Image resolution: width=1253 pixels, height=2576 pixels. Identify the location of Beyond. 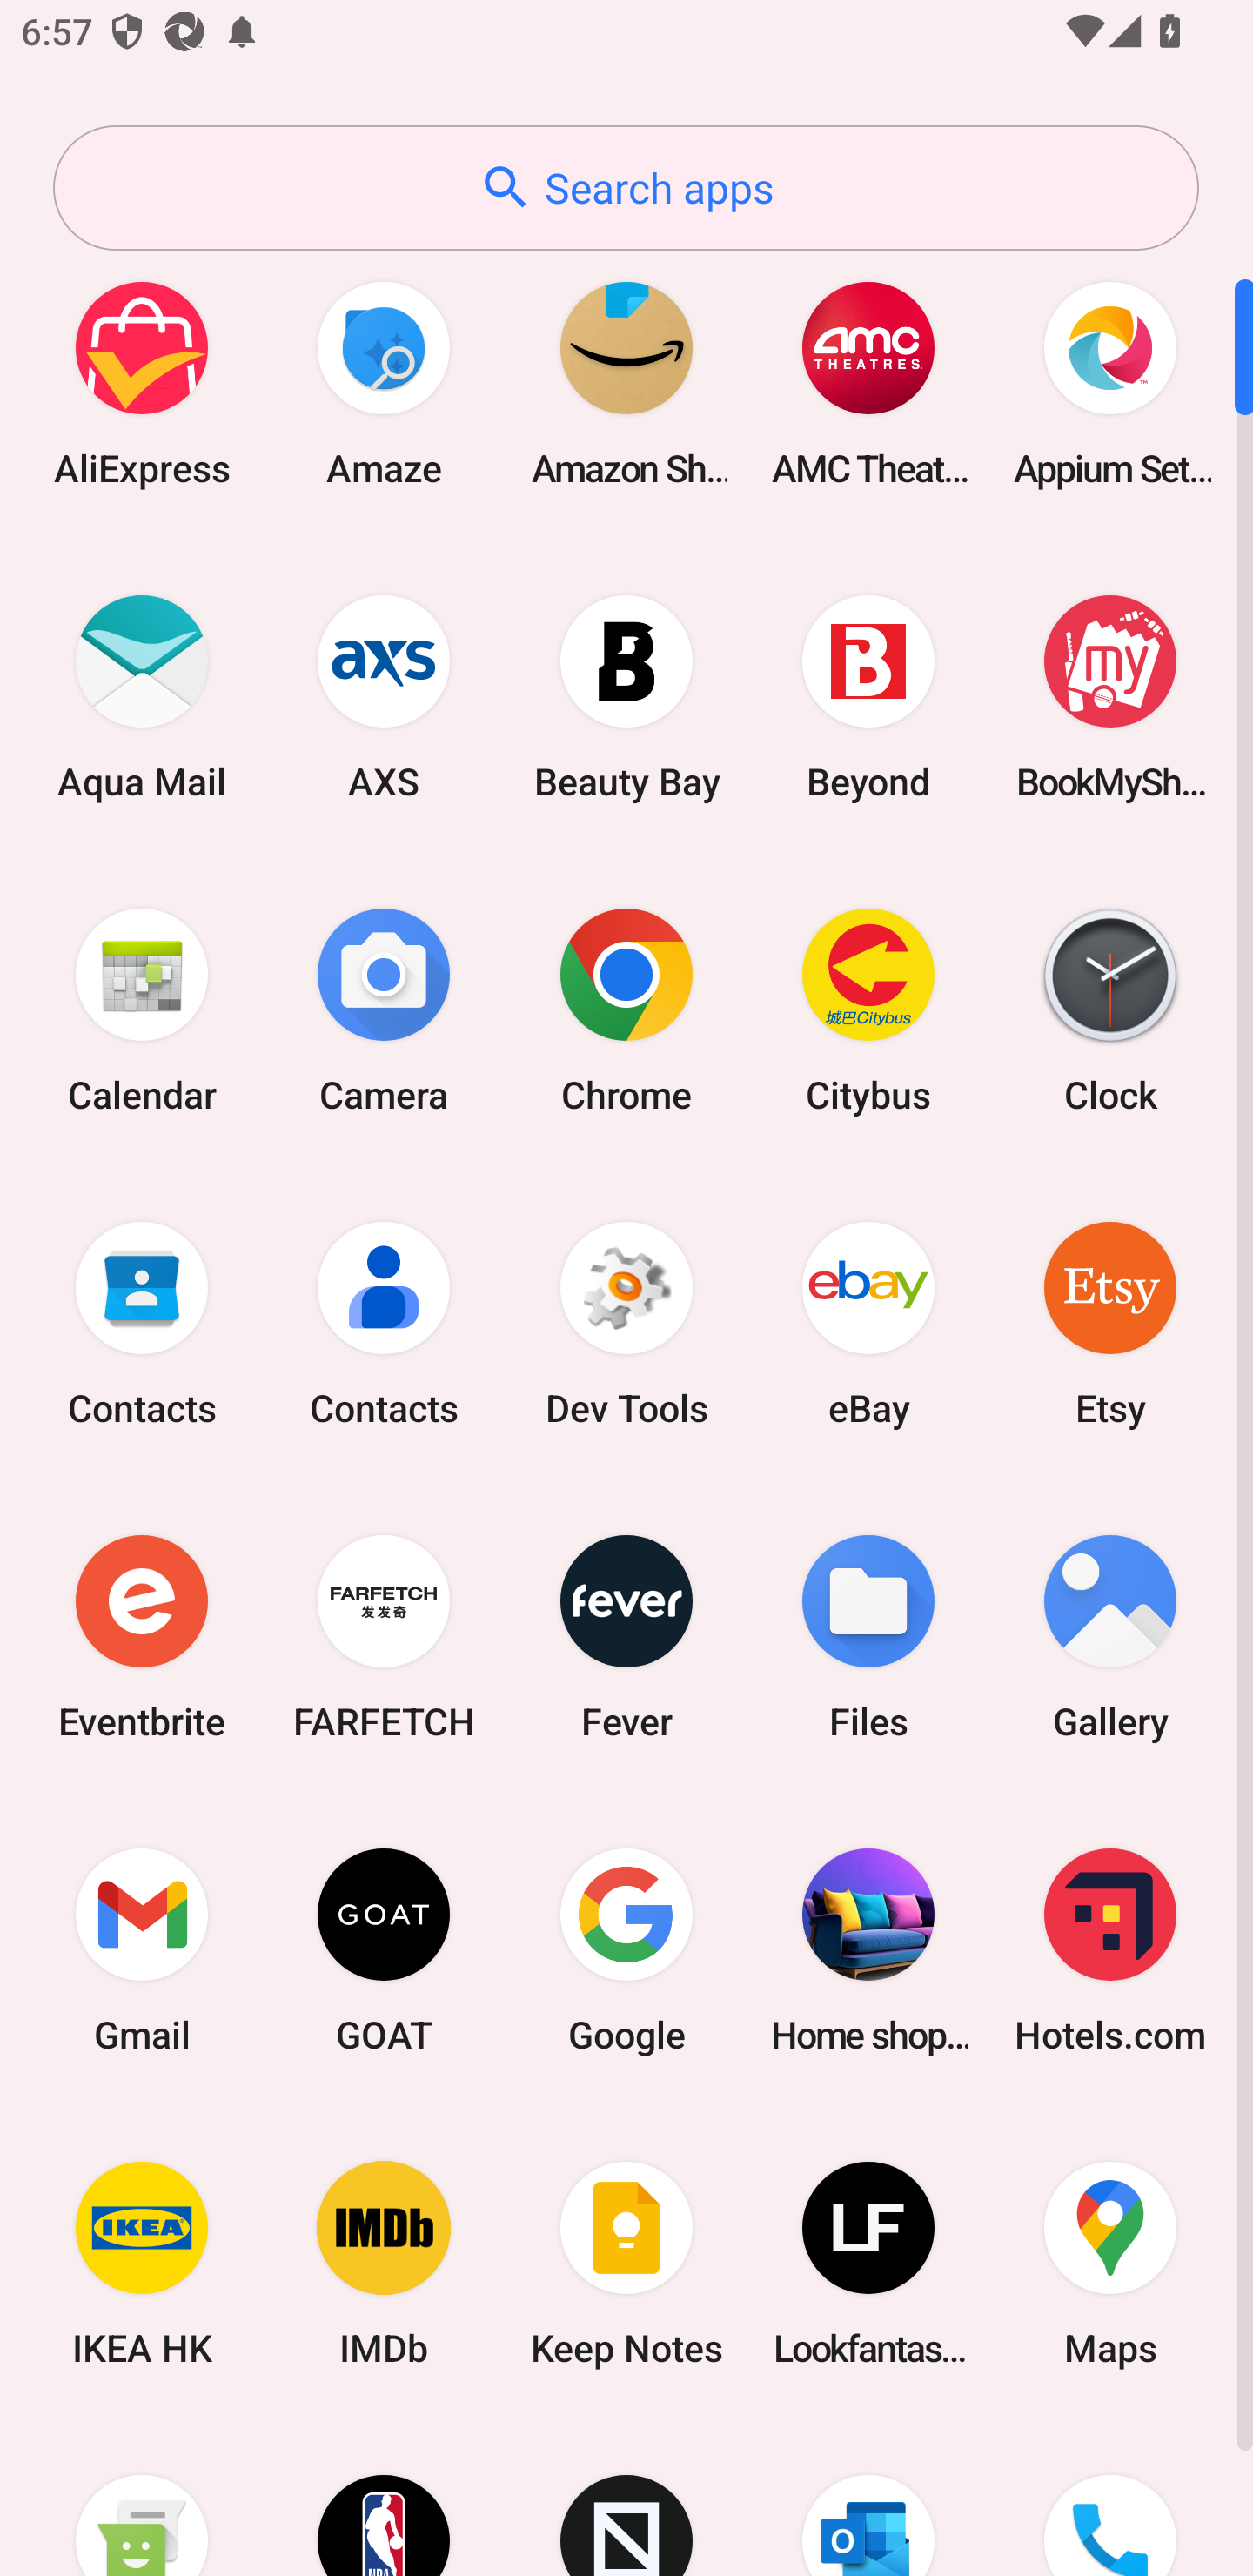
(868, 696).